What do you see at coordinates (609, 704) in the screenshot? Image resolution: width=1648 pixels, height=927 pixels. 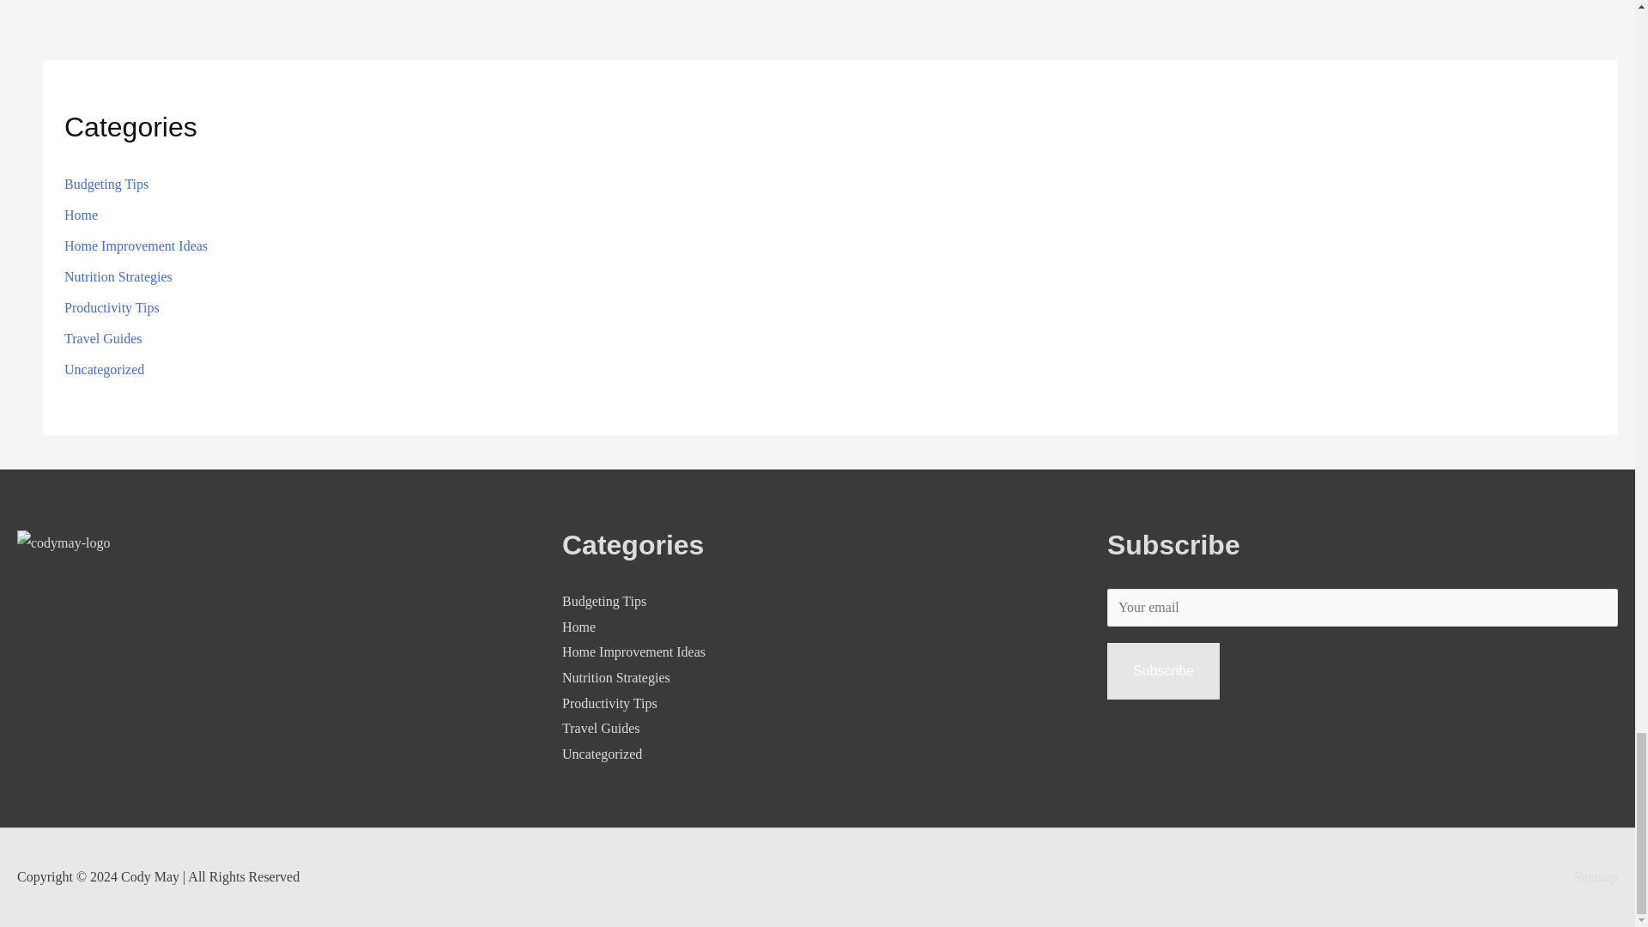 I see `Productivity Tips` at bounding box center [609, 704].